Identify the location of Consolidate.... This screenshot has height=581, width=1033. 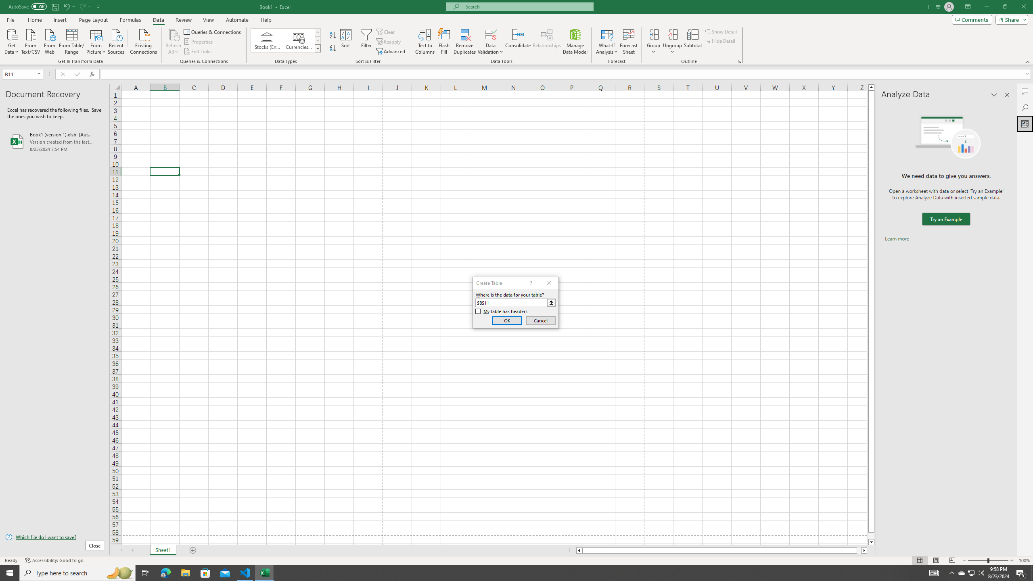
(518, 42).